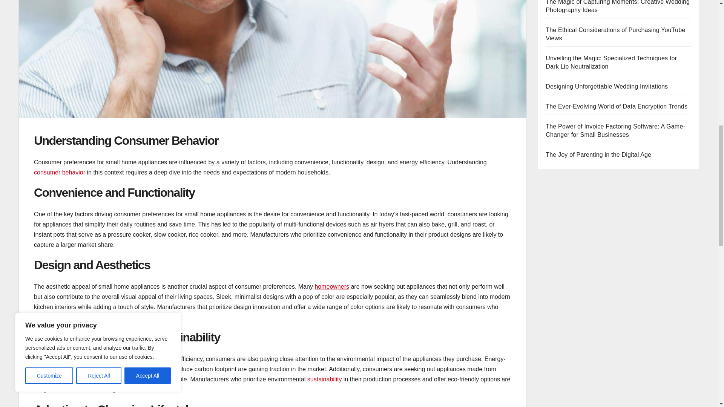 The width and height of the screenshot is (724, 407). What do you see at coordinates (331, 286) in the screenshot?
I see `homeowners` at bounding box center [331, 286].